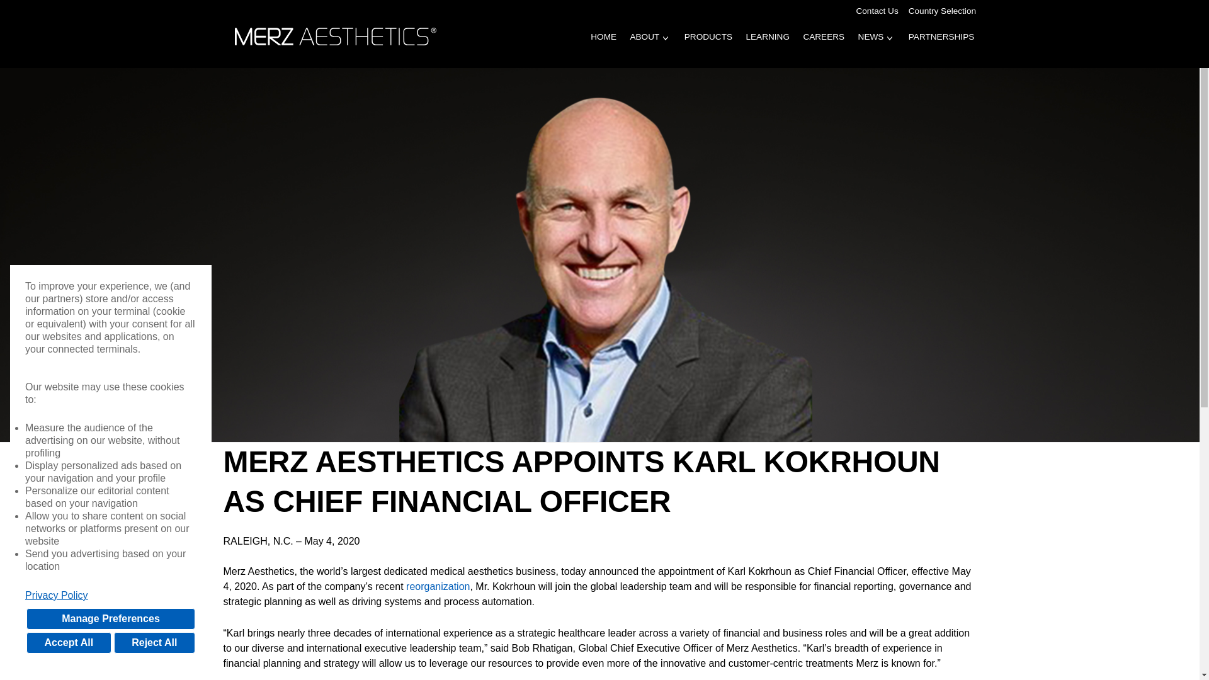 The height and width of the screenshot is (680, 1209). What do you see at coordinates (438, 586) in the screenshot?
I see `reorganization` at bounding box center [438, 586].